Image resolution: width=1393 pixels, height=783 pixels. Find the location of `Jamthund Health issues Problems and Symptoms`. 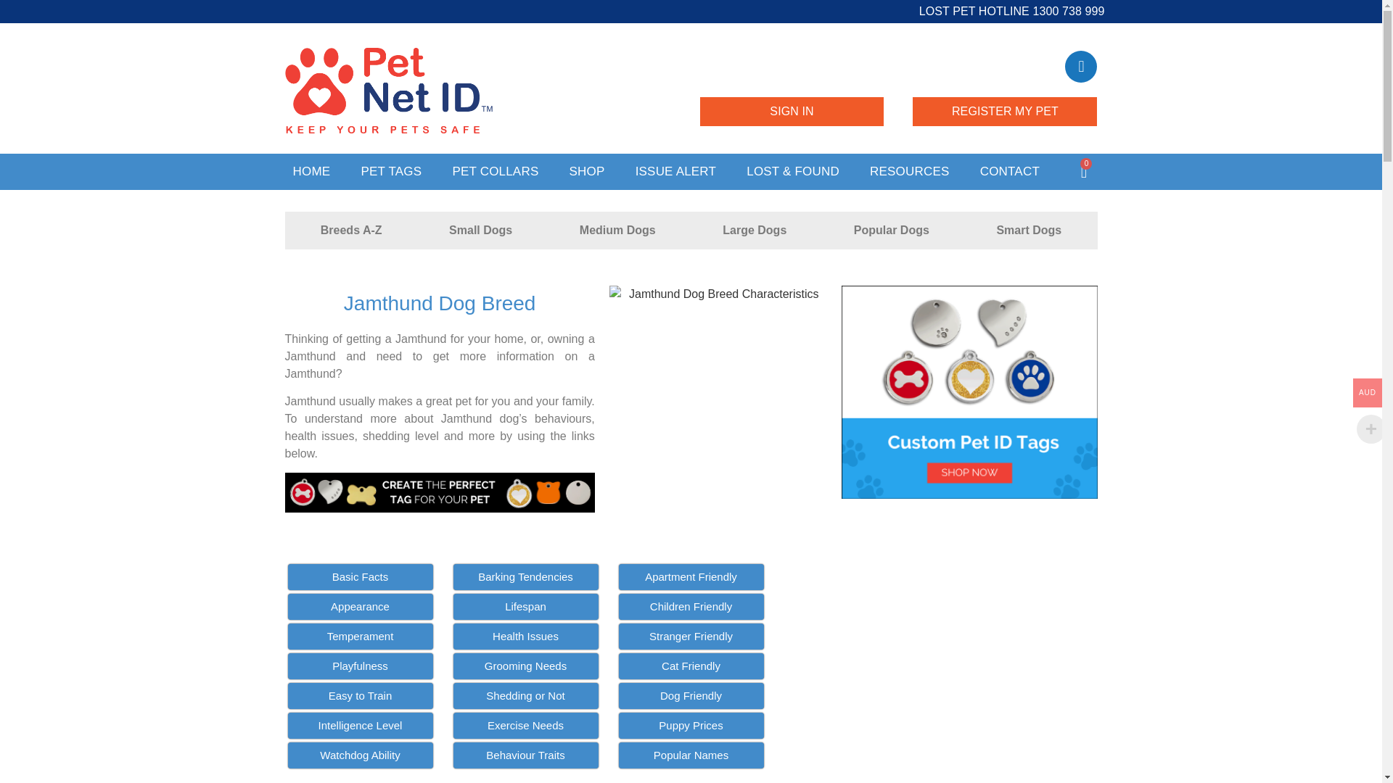

Jamthund Health issues Problems and Symptoms is located at coordinates (525, 637).